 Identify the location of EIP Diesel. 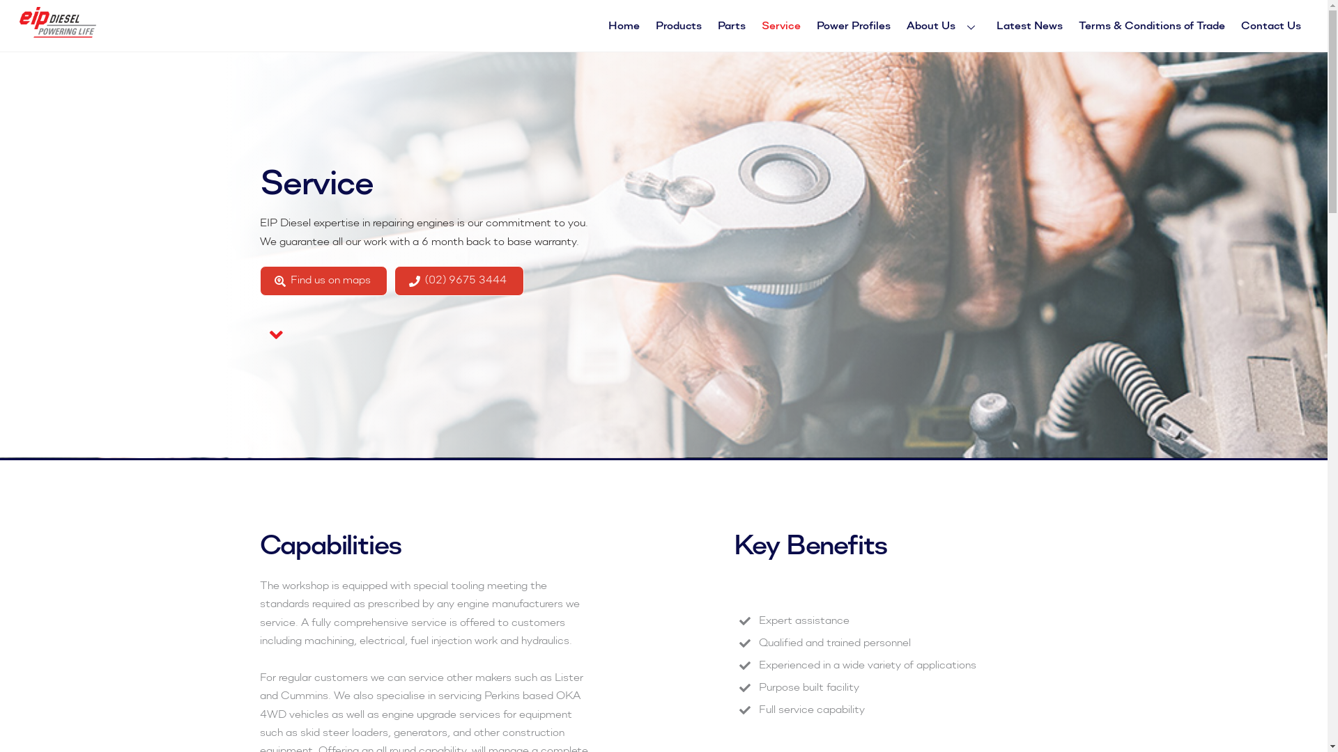
(58, 32).